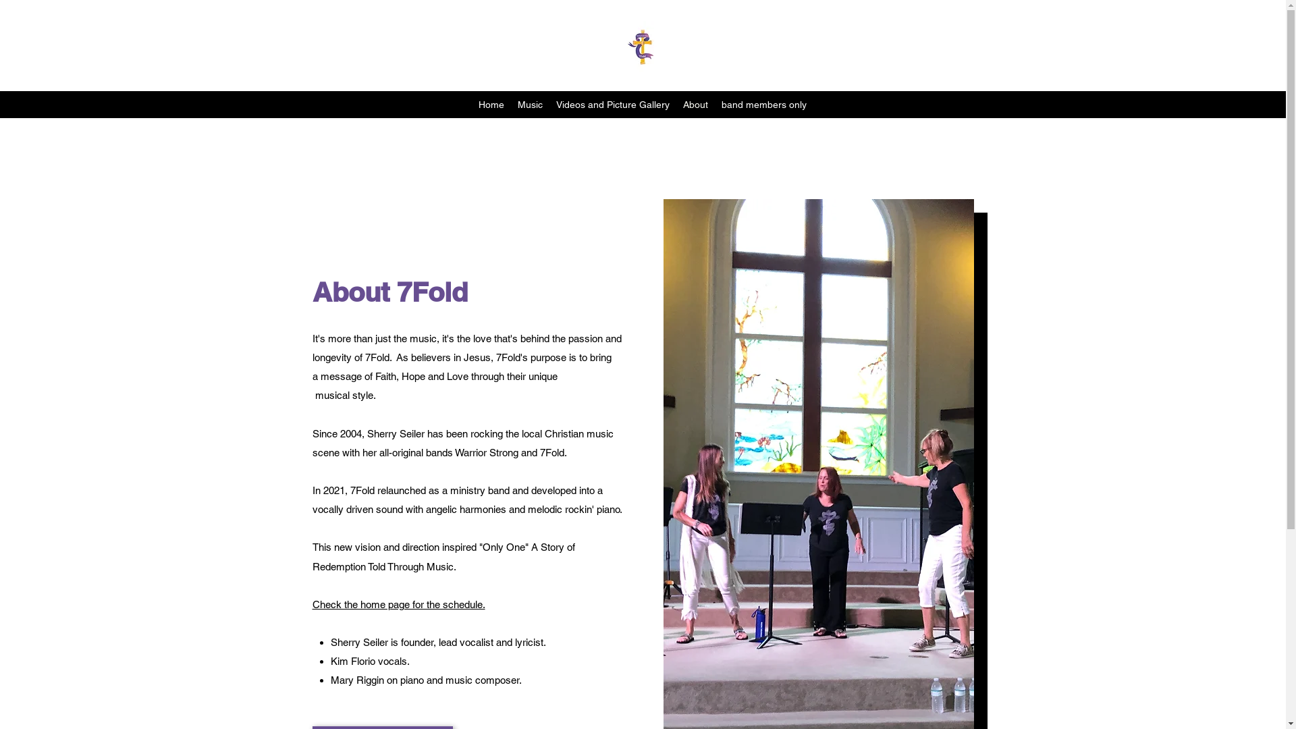 The height and width of the screenshot is (729, 1296). Describe the element at coordinates (491, 105) in the screenshot. I see `Home` at that location.